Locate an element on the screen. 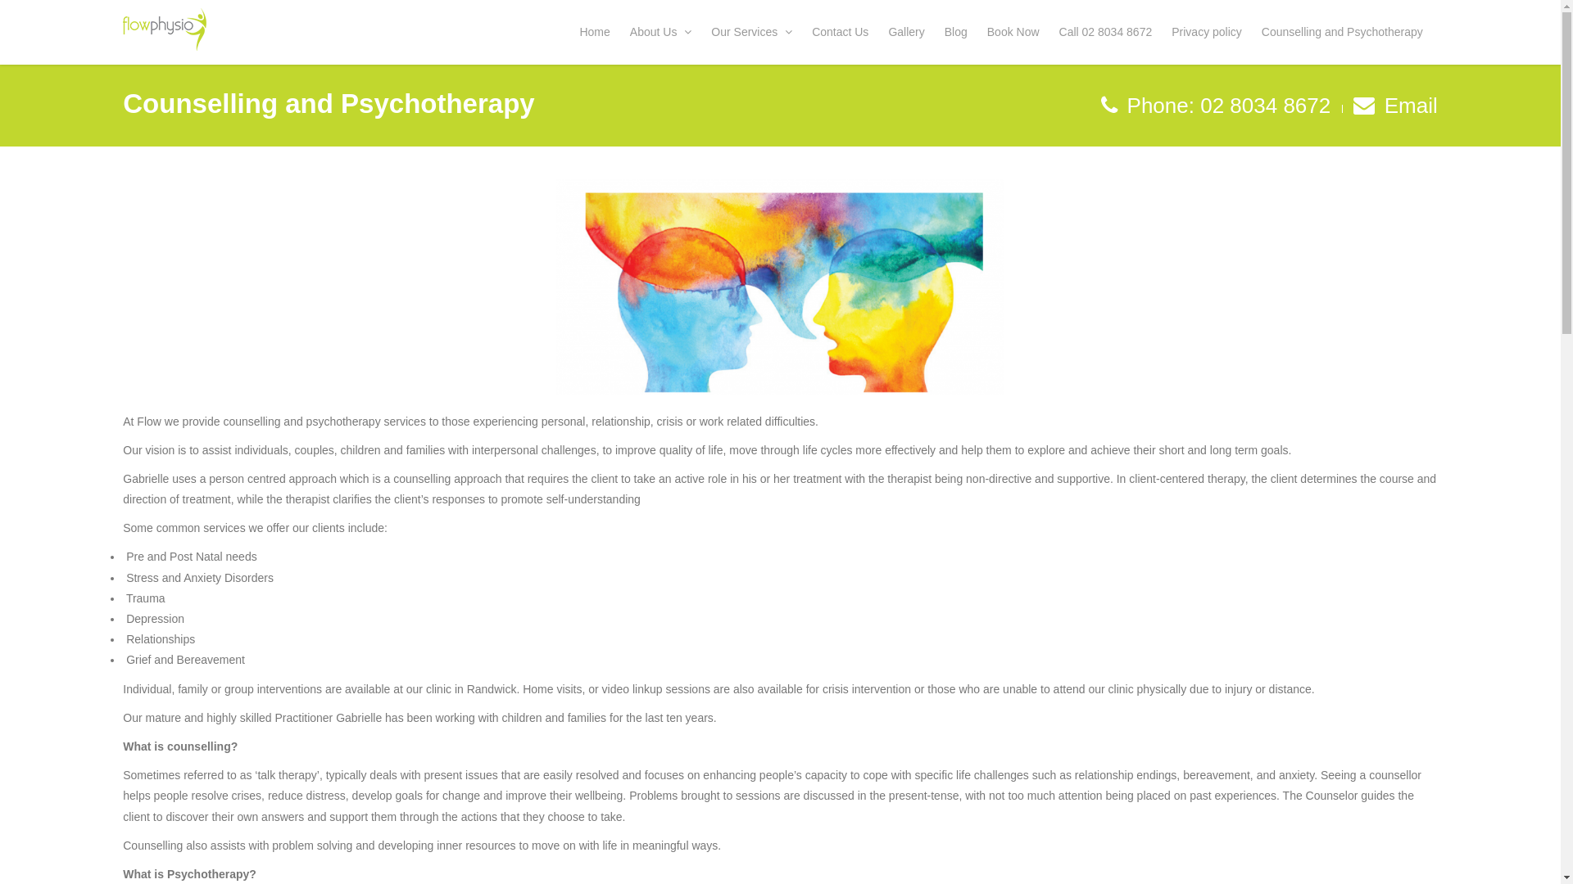 Image resolution: width=1573 pixels, height=884 pixels. Book Now is located at coordinates (1018, 36).